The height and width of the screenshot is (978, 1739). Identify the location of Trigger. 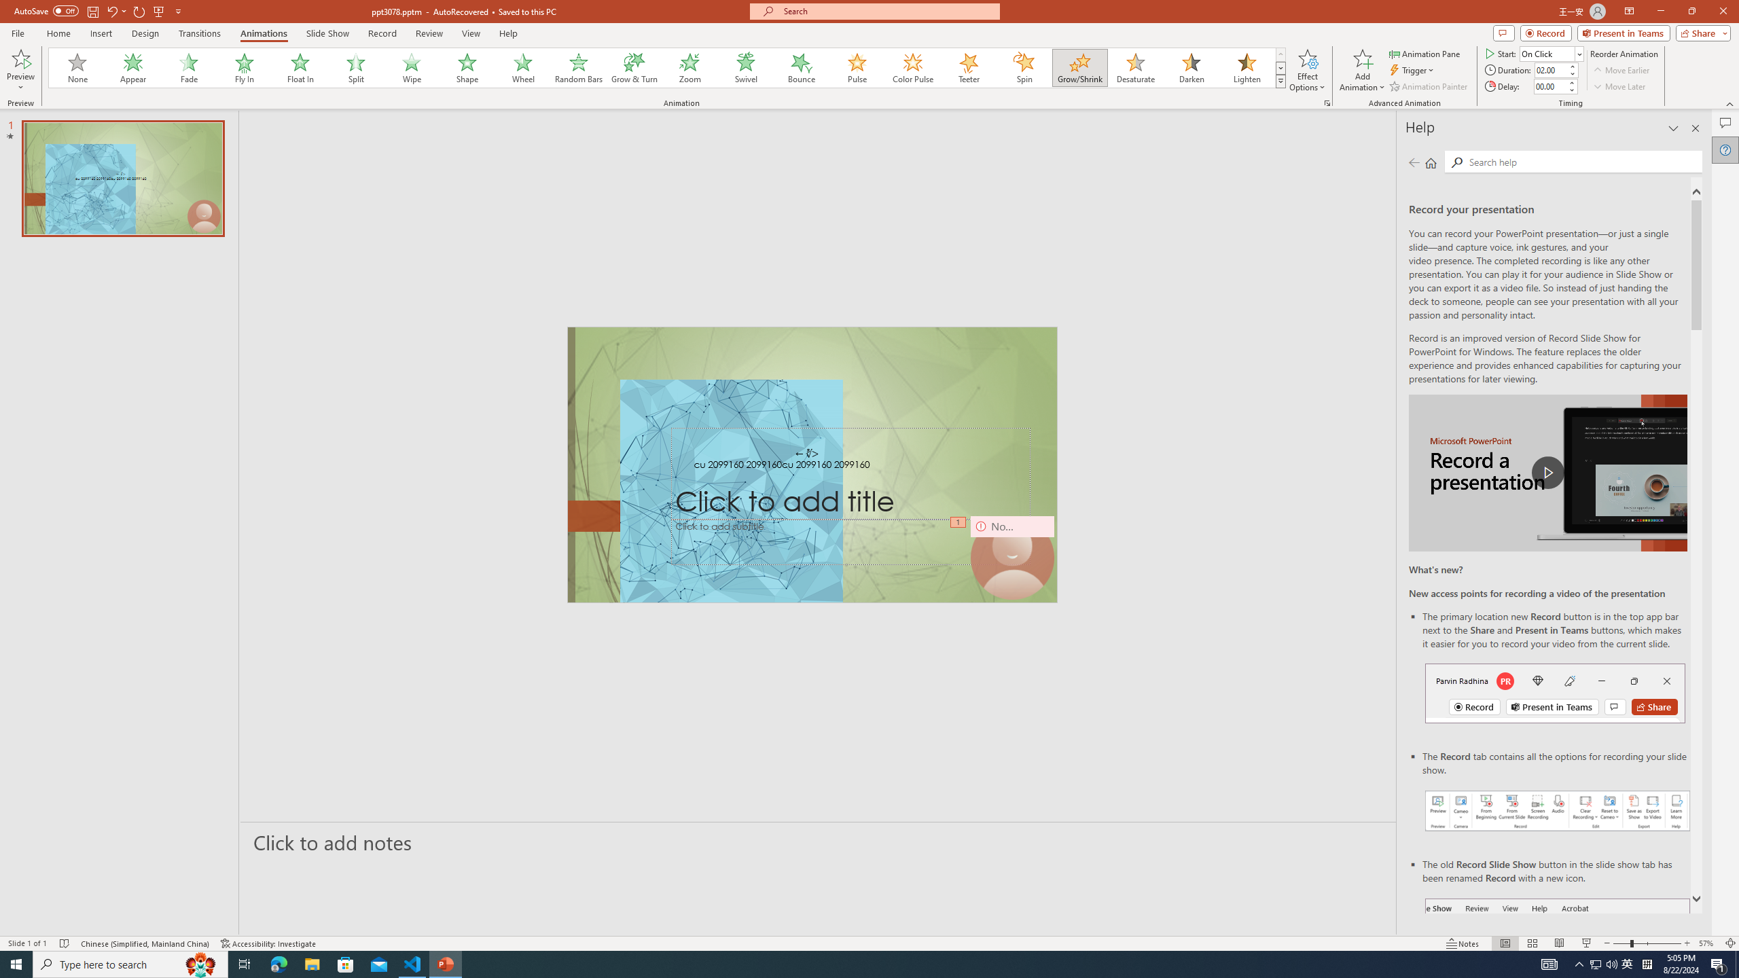
(1413, 71).